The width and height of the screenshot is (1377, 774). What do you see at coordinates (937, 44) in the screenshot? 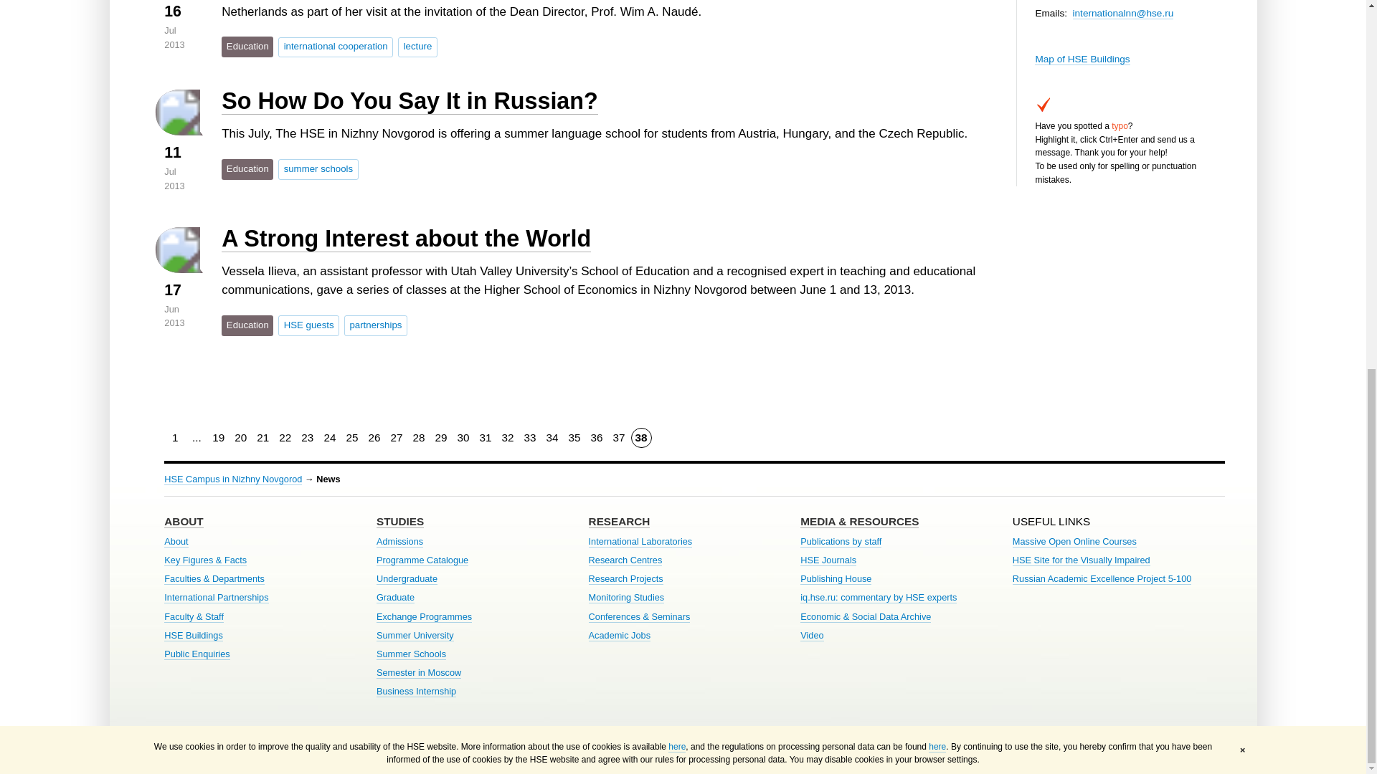
I see `here` at bounding box center [937, 44].